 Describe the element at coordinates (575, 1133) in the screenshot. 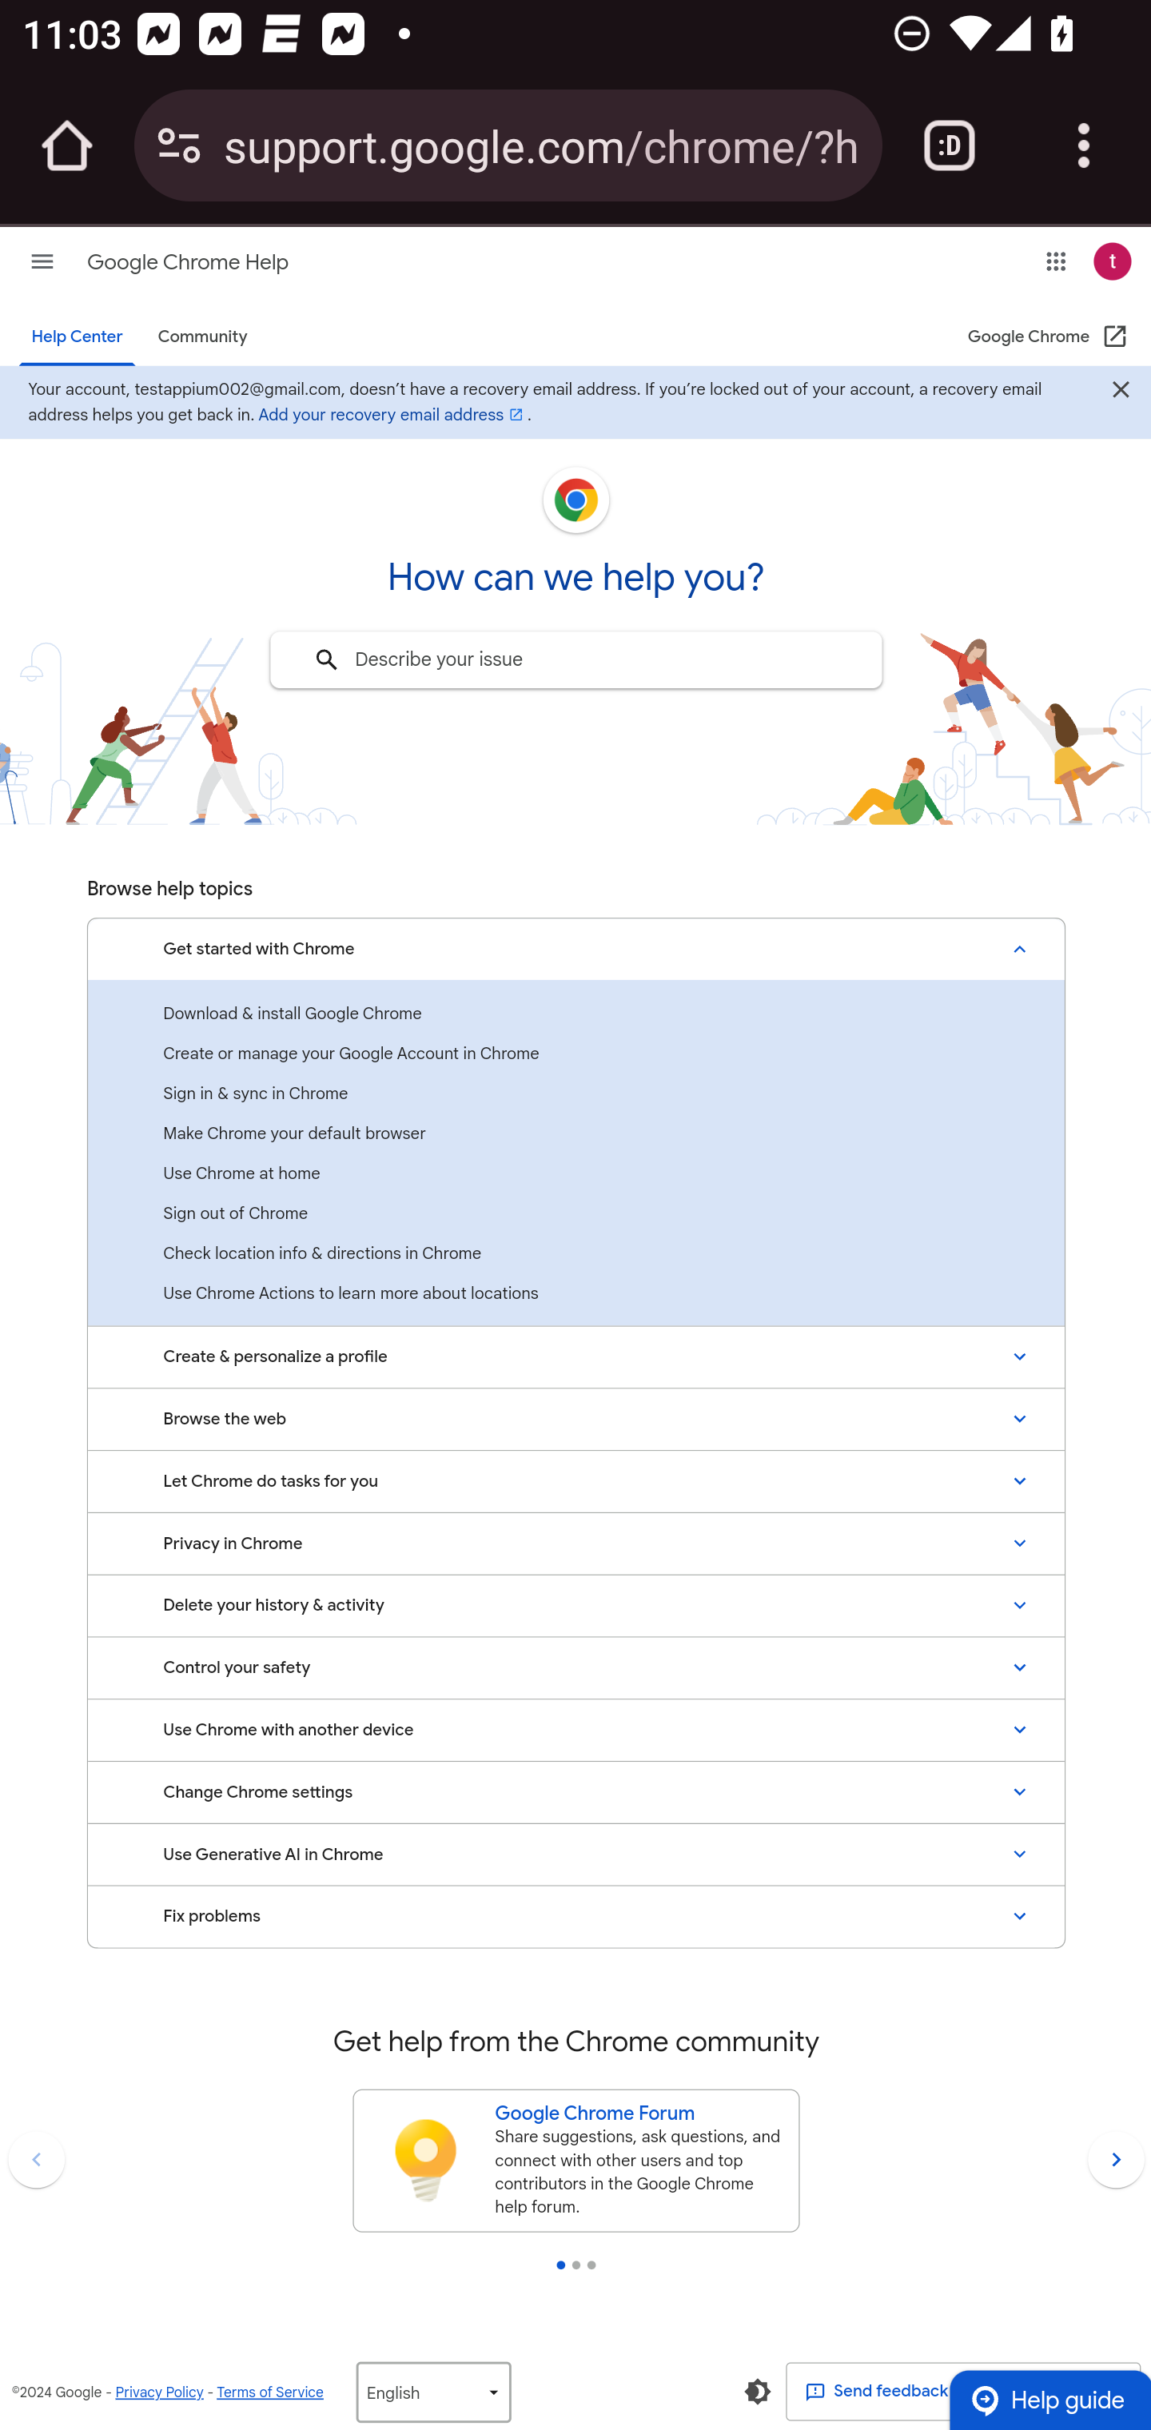

I see `Make Chrome your default browser` at that location.